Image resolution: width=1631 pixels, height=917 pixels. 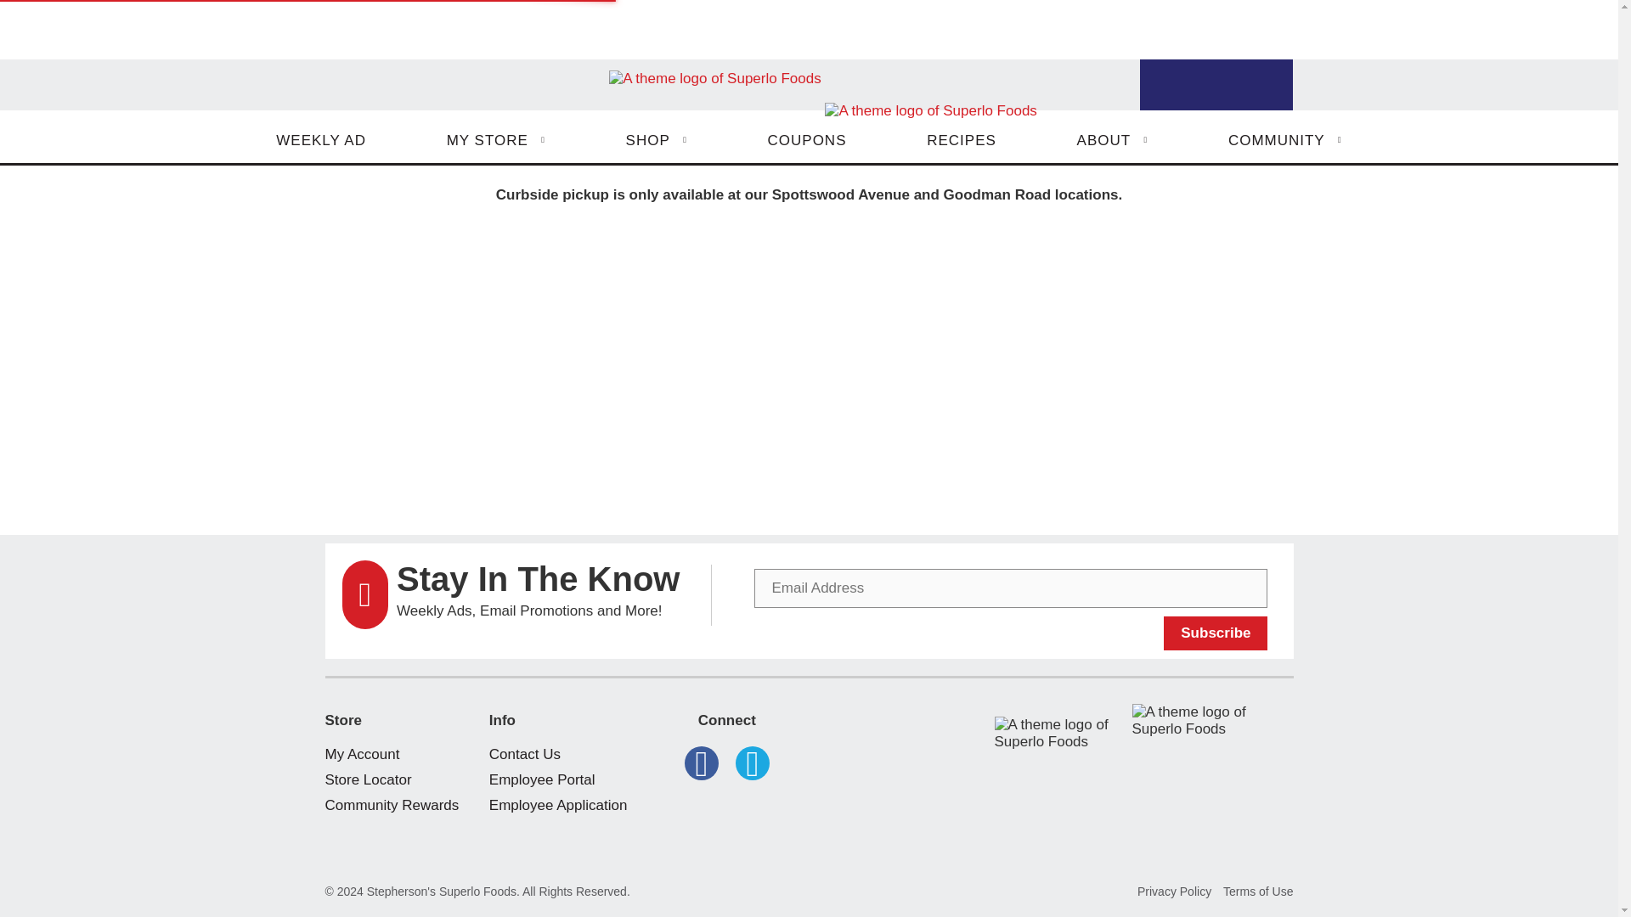 I want to click on COUPONS, so click(x=807, y=141).